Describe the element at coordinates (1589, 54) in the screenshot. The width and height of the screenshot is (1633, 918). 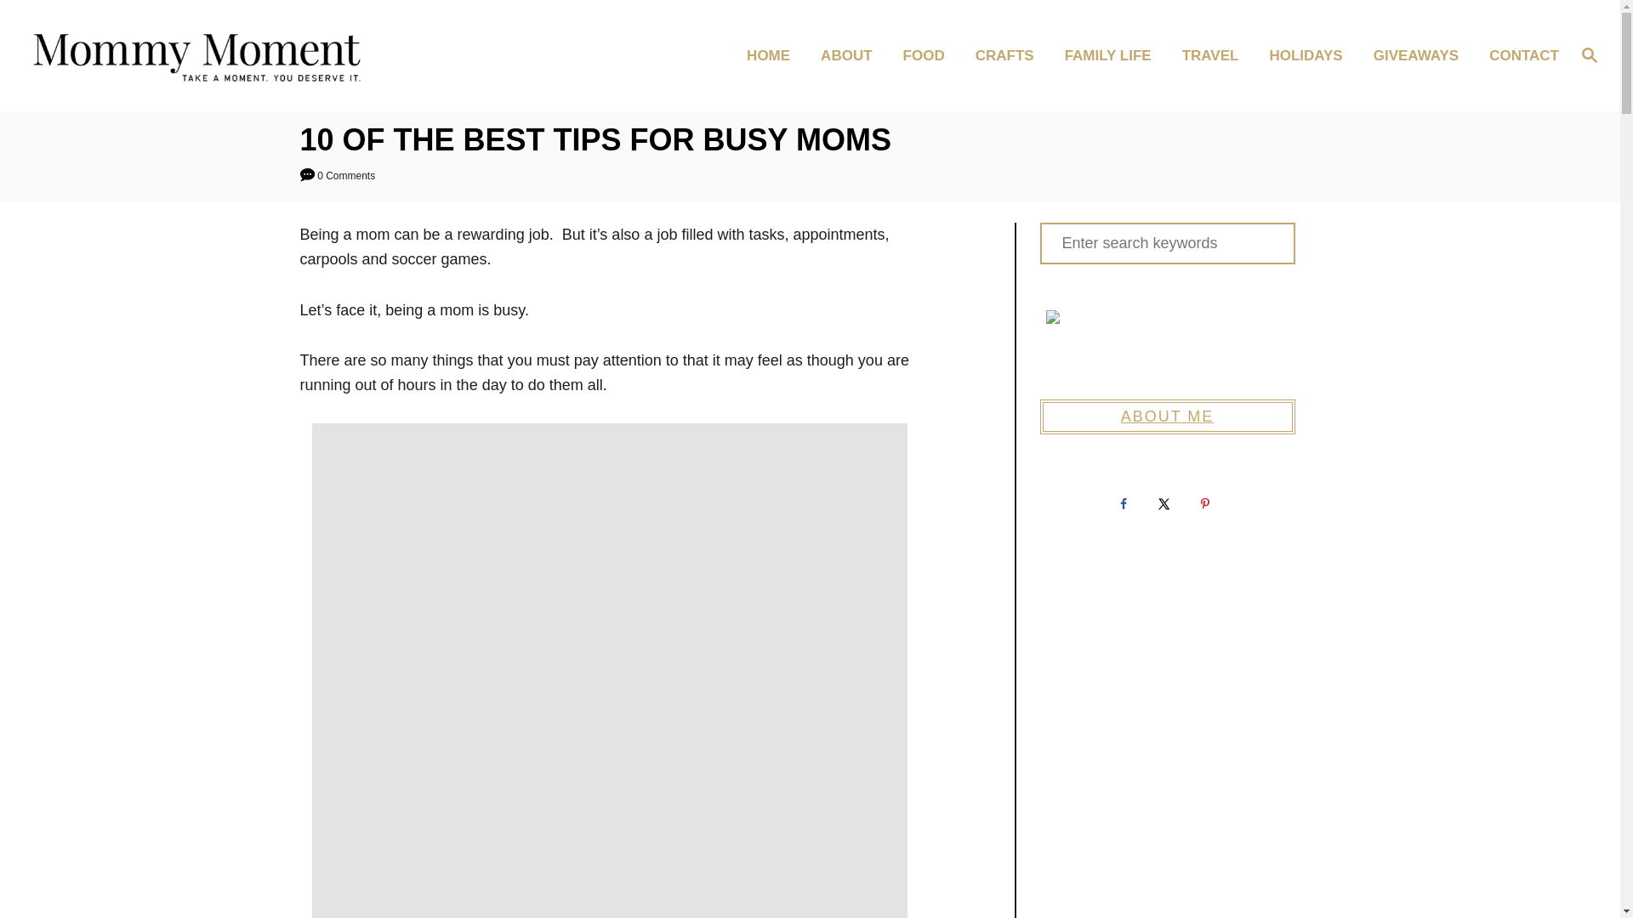
I see `Magnifying Glass` at that location.